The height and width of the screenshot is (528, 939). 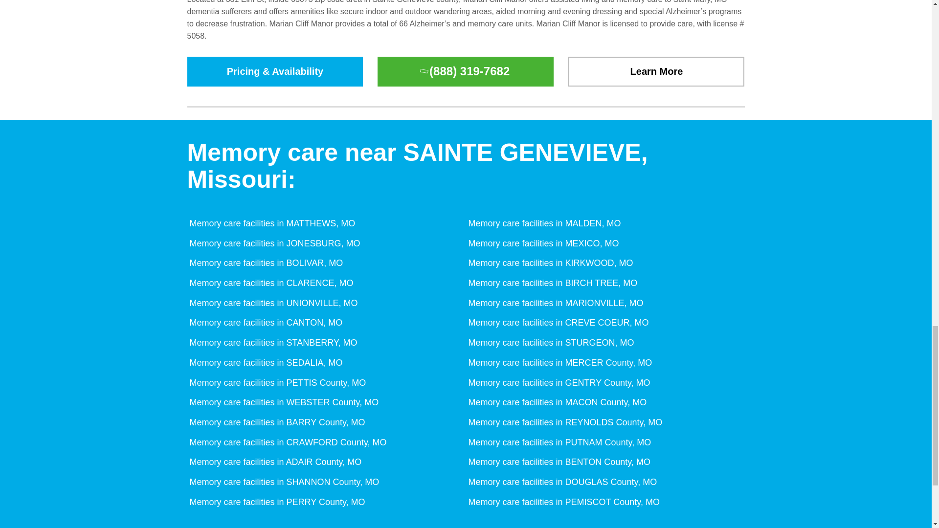 What do you see at coordinates (542, 243) in the screenshot?
I see `Memory care facilities in MEXICO, MO` at bounding box center [542, 243].